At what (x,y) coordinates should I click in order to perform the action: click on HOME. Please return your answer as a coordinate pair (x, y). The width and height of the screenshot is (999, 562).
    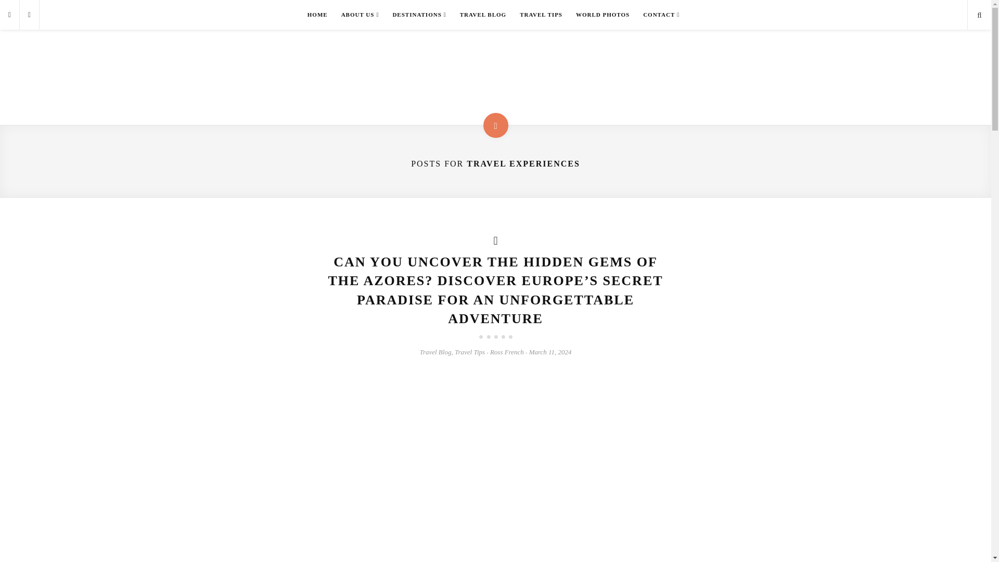
    Looking at the image, I should click on (317, 15).